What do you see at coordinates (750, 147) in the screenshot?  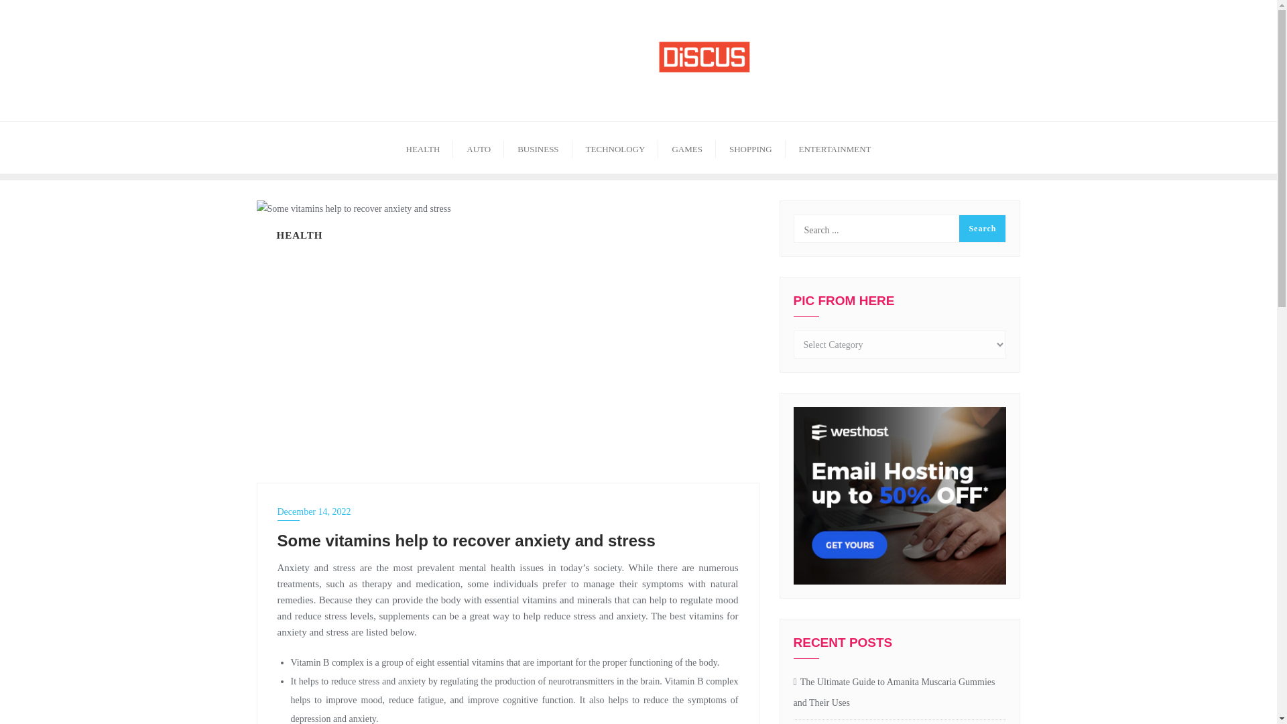 I see `SHOPPING` at bounding box center [750, 147].